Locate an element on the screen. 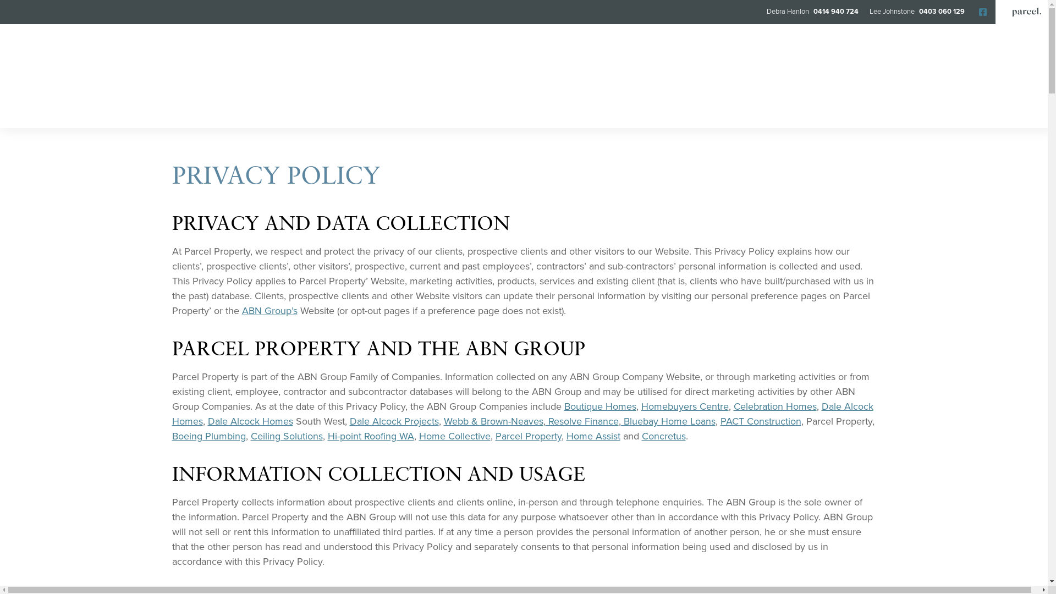 The width and height of the screenshot is (1056, 594). Facebook is located at coordinates (983, 12).